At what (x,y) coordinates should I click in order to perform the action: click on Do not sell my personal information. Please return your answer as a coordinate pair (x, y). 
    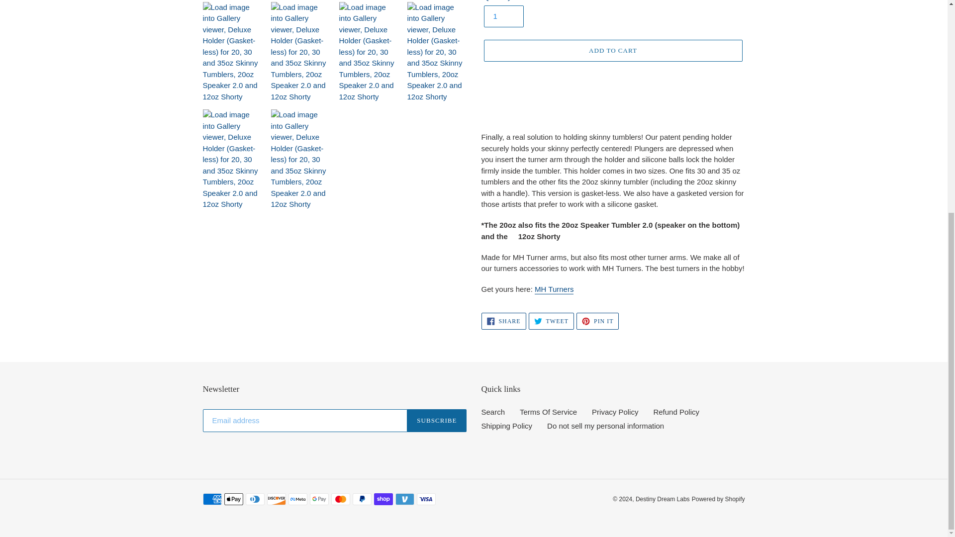
    Looking at the image, I should click on (503, 321).